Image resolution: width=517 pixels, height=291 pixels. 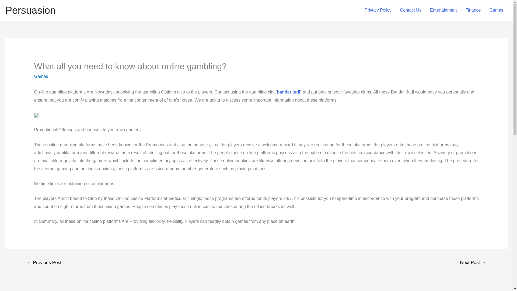 I want to click on Persuasion, so click(x=30, y=10).